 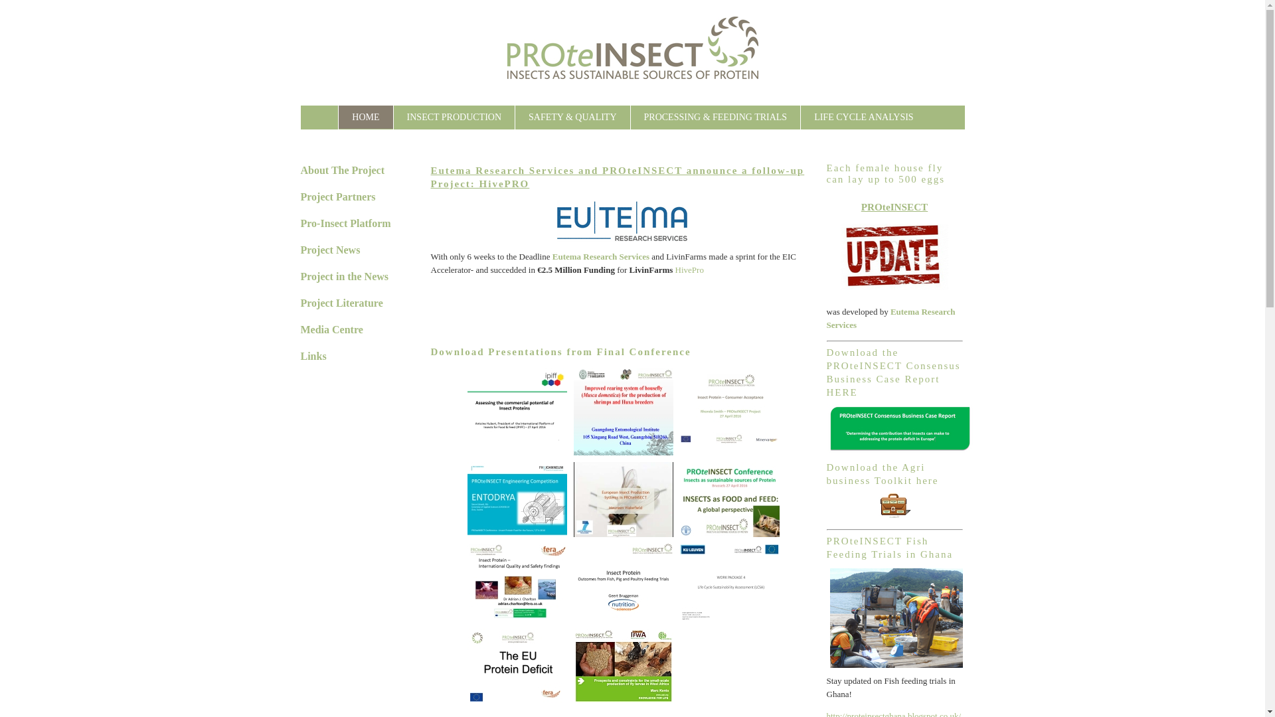 What do you see at coordinates (365, 117) in the screenshot?
I see `HOME` at bounding box center [365, 117].